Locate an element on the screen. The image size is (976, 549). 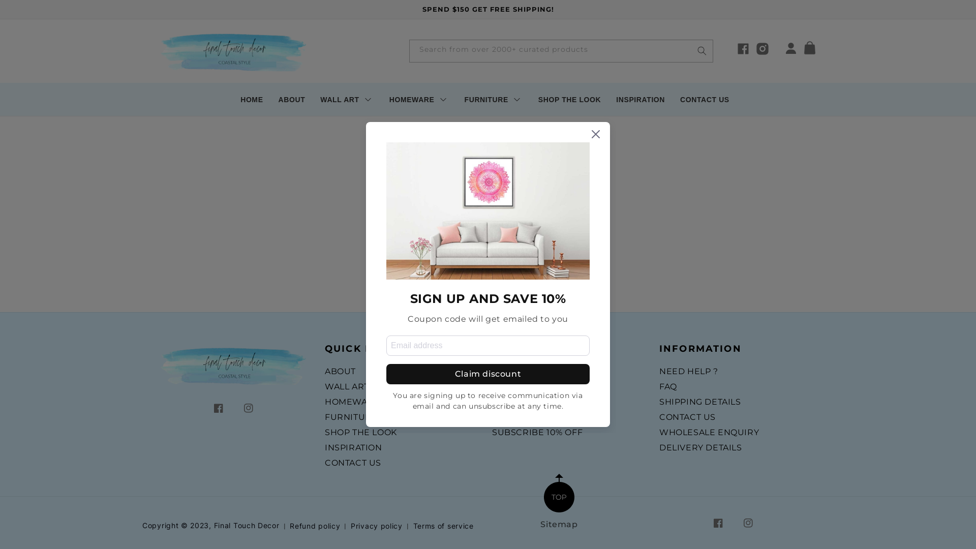
WALL ART is located at coordinates (347, 387).